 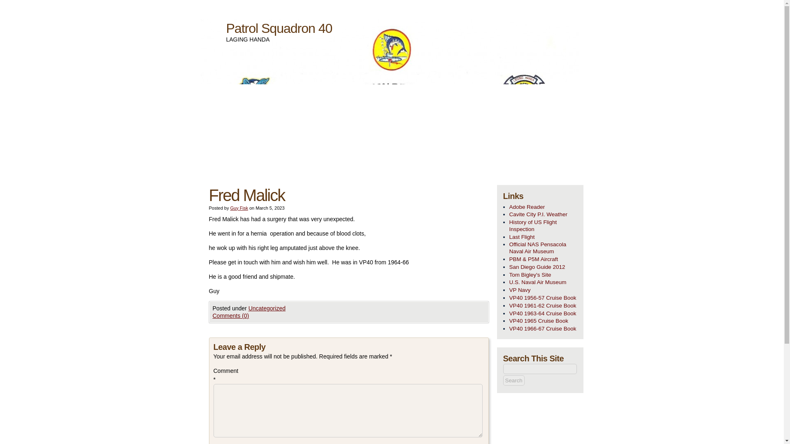 What do you see at coordinates (543, 248) in the screenshot?
I see `NAS Museum, Pensacola FL` at bounding box center [543, 248].